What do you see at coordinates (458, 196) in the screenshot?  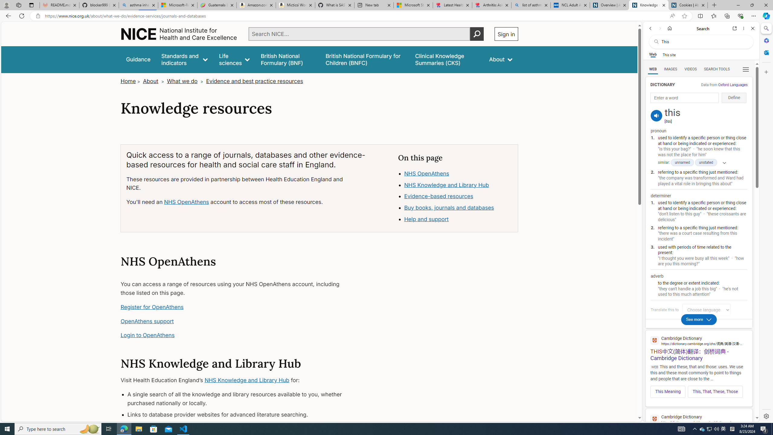 I see `Evidence-based resources` at bounding box center [458, 196].